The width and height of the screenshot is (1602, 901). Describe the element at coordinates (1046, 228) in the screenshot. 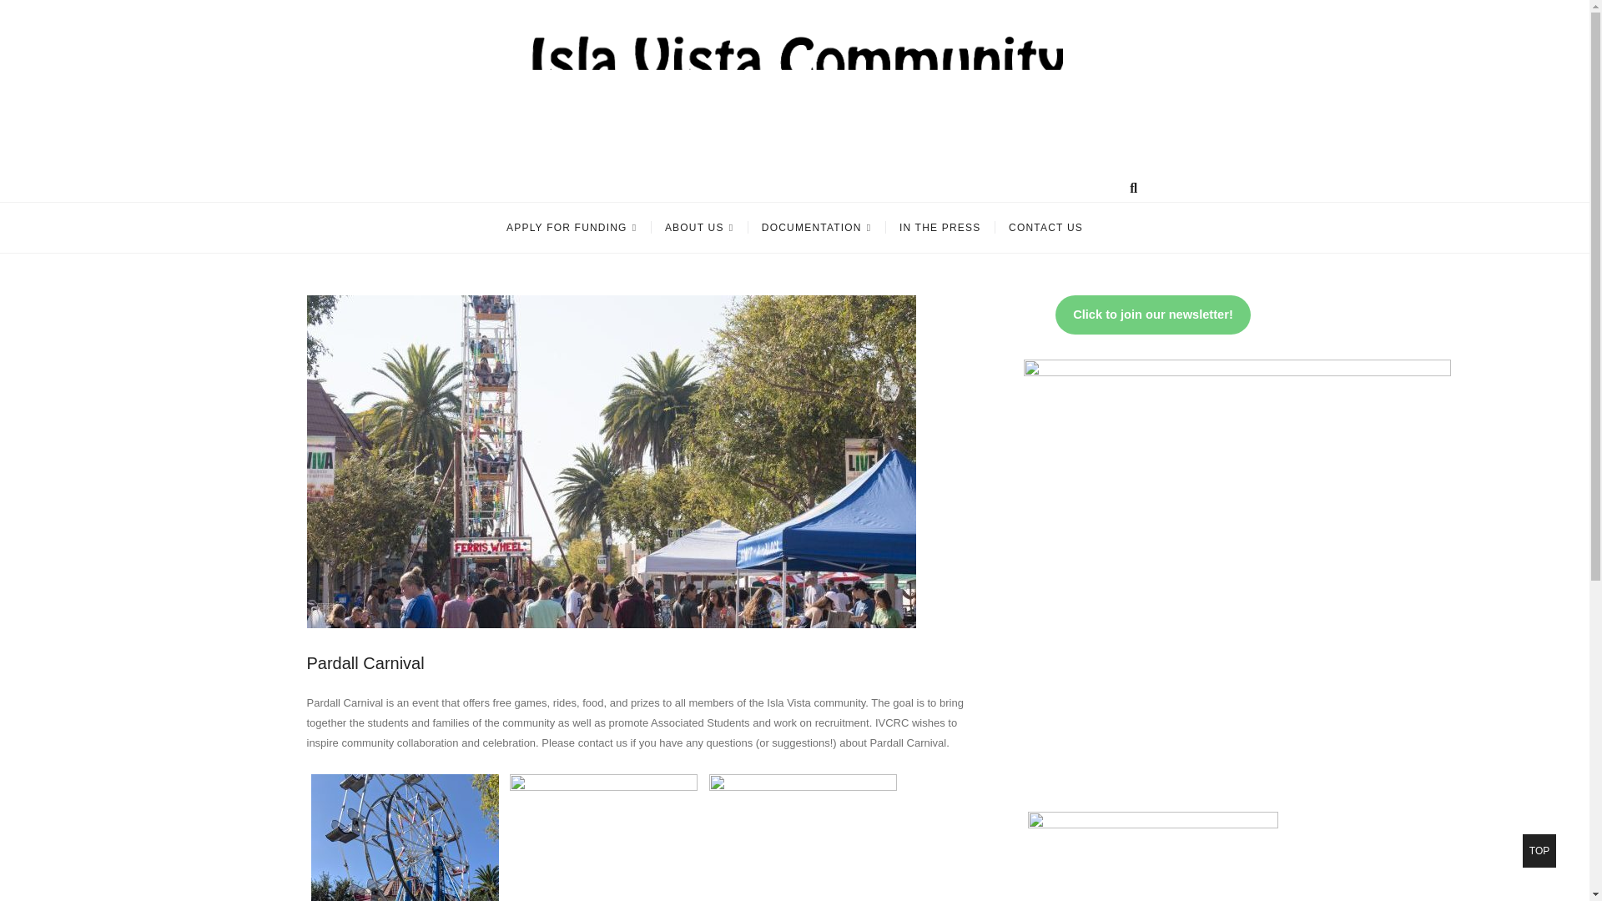

I see `CONTACT US` at that location.